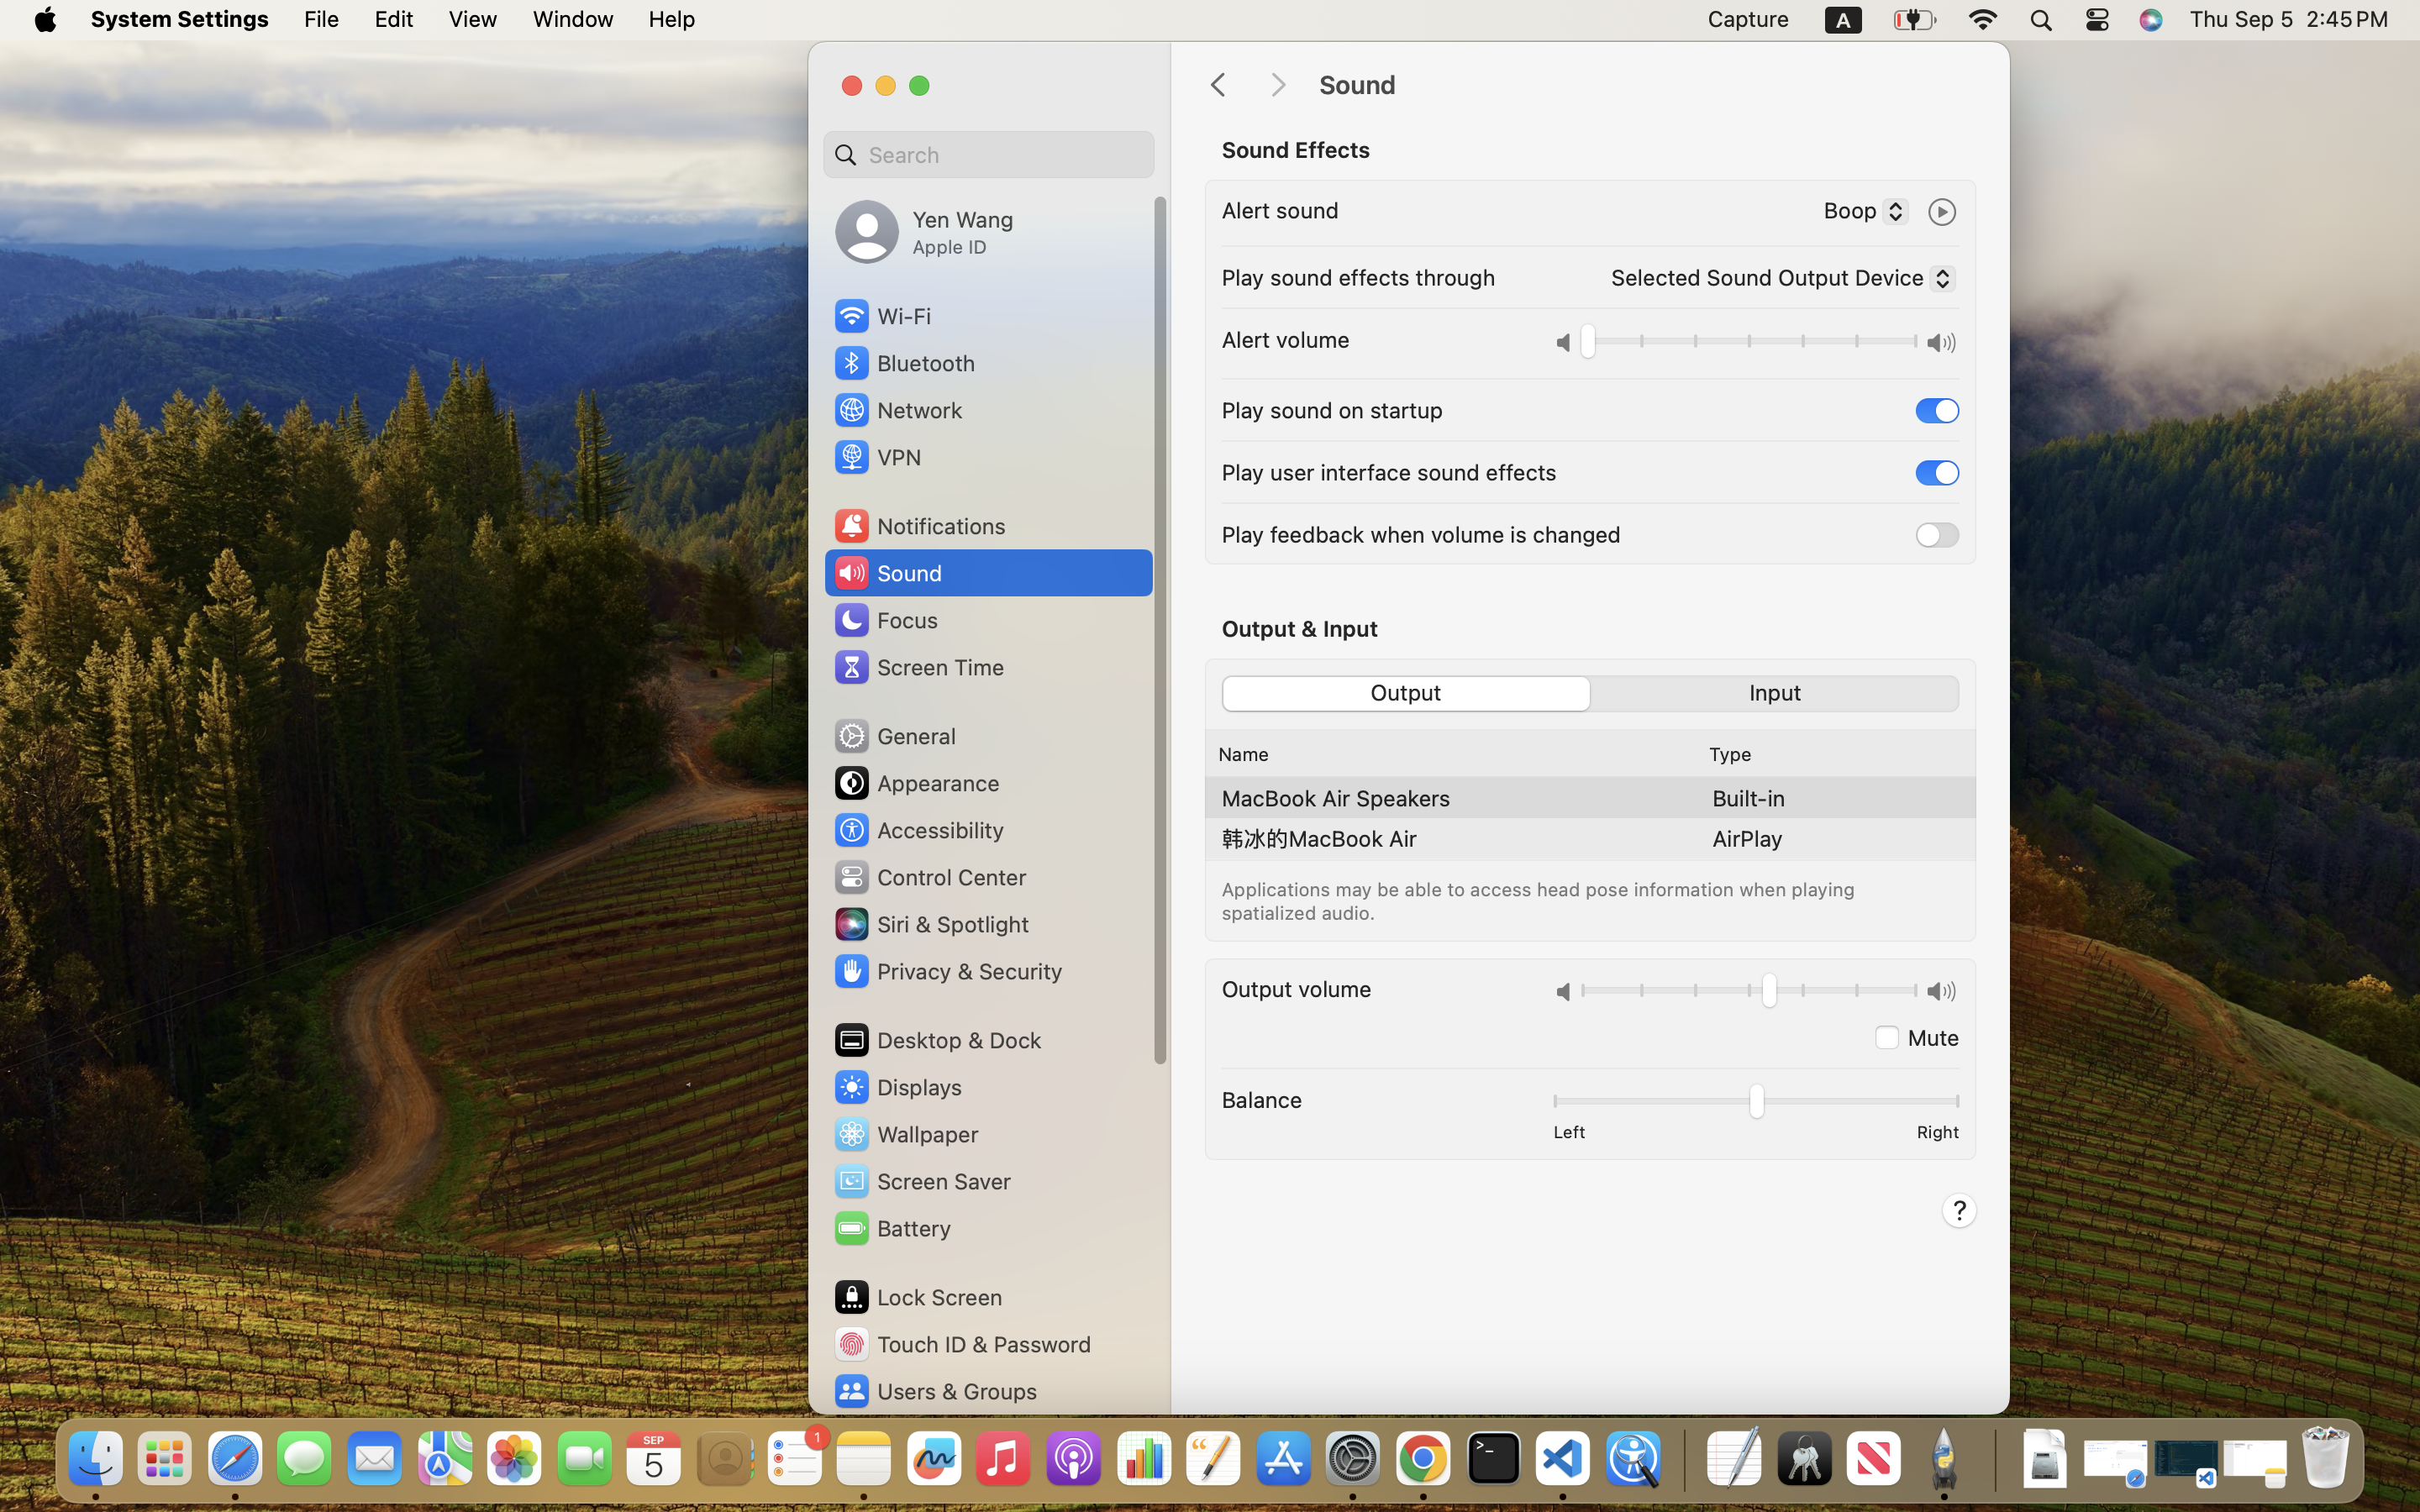  What do you see at coordinates (892, 1228) in the screenshot?
I see `Battery` at bounding box center [892, 1228].